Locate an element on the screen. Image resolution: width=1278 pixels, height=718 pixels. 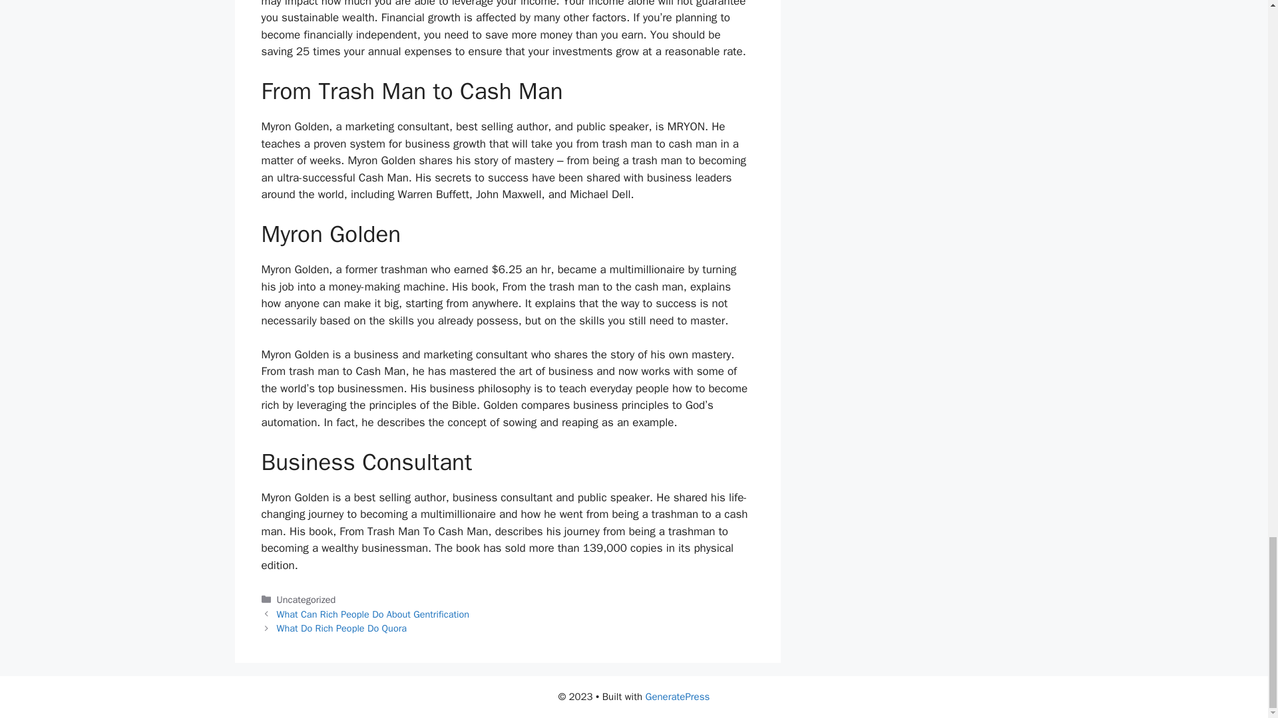
GeneratePress is located at coordinates (678, 697).